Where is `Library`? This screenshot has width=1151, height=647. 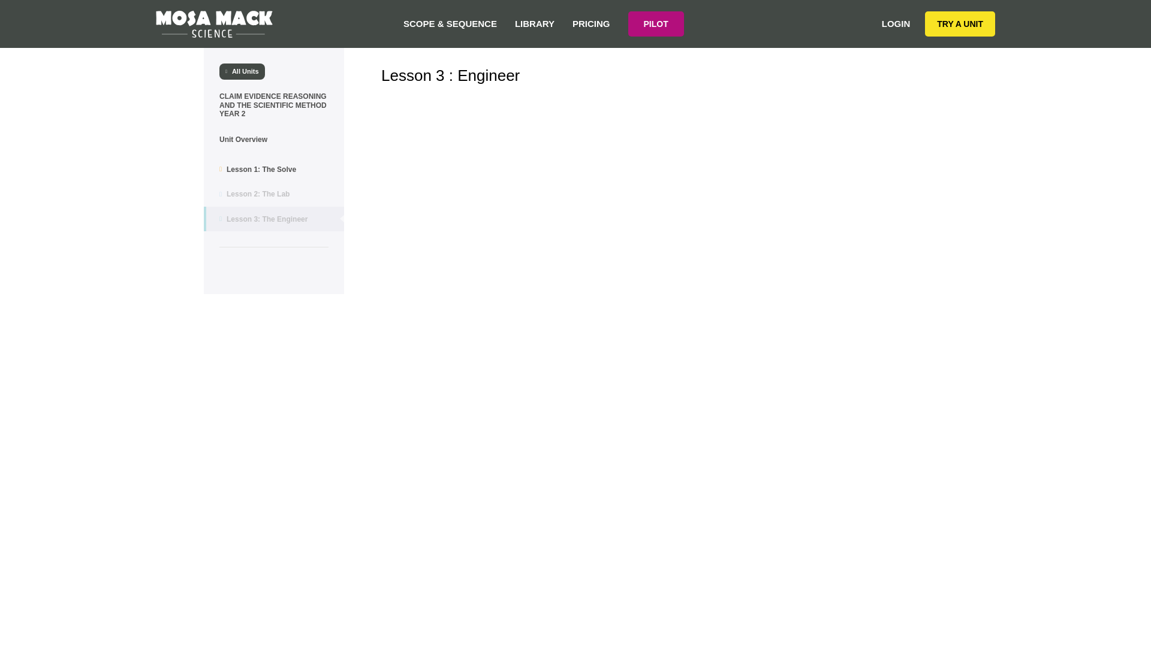 Library is located at coordinates (535, 24).